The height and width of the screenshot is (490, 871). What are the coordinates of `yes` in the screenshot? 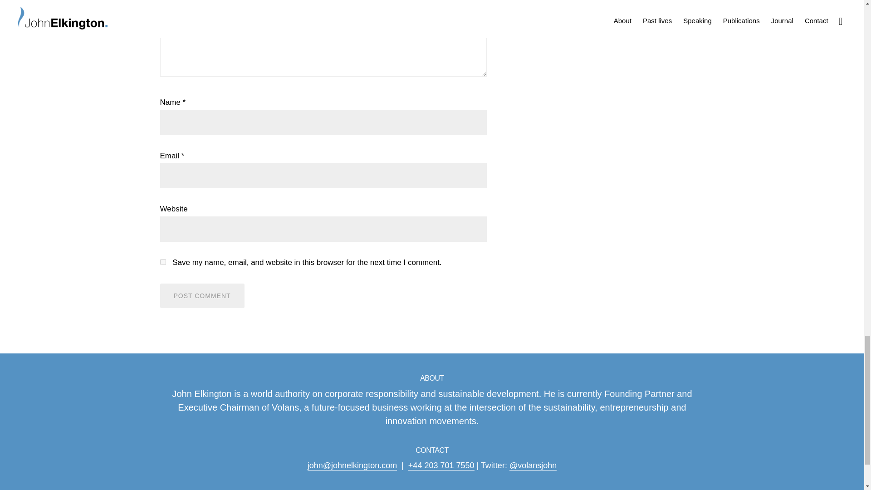 It's located at (162, 262).